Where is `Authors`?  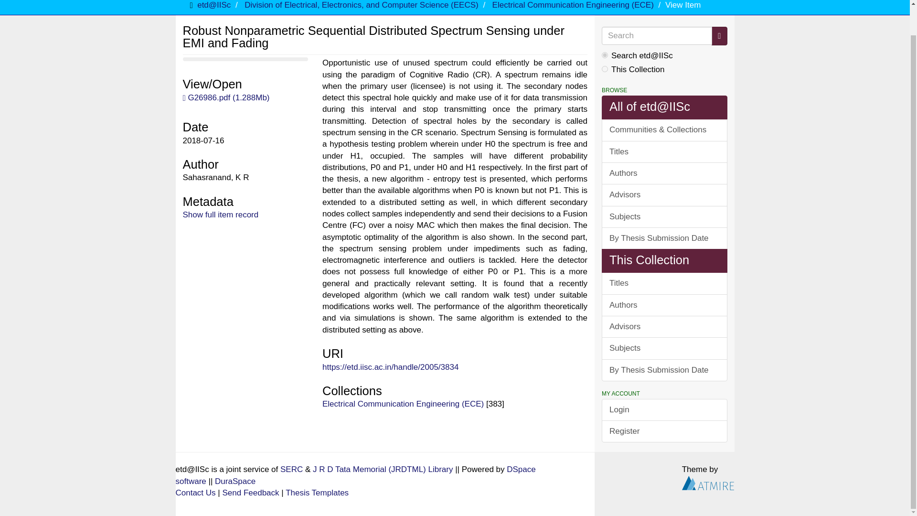 Authors is located at coordinates (664, 173).